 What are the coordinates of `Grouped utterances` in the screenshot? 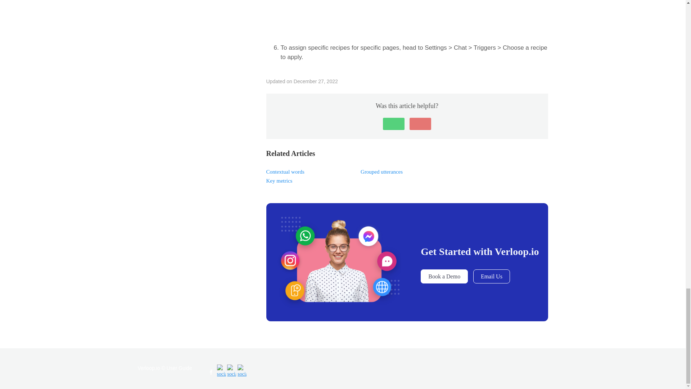 It's located at (381, 171).